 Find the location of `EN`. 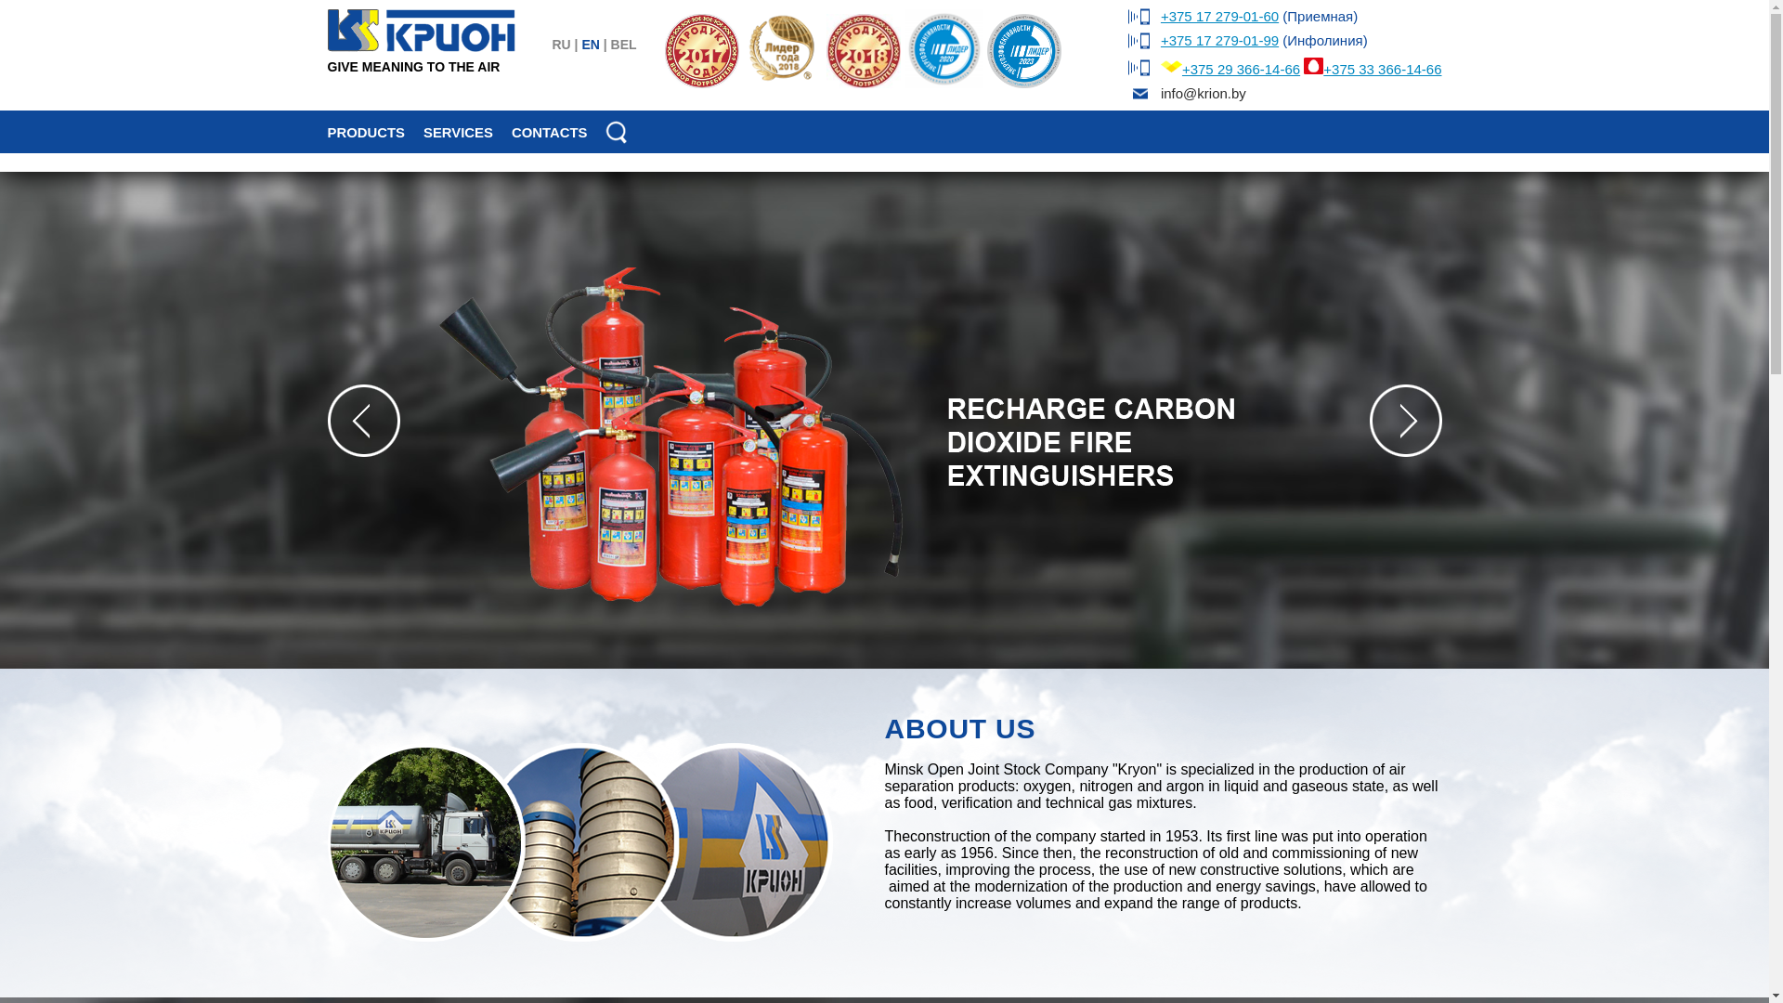

EN is located at coordinates (591, 45).